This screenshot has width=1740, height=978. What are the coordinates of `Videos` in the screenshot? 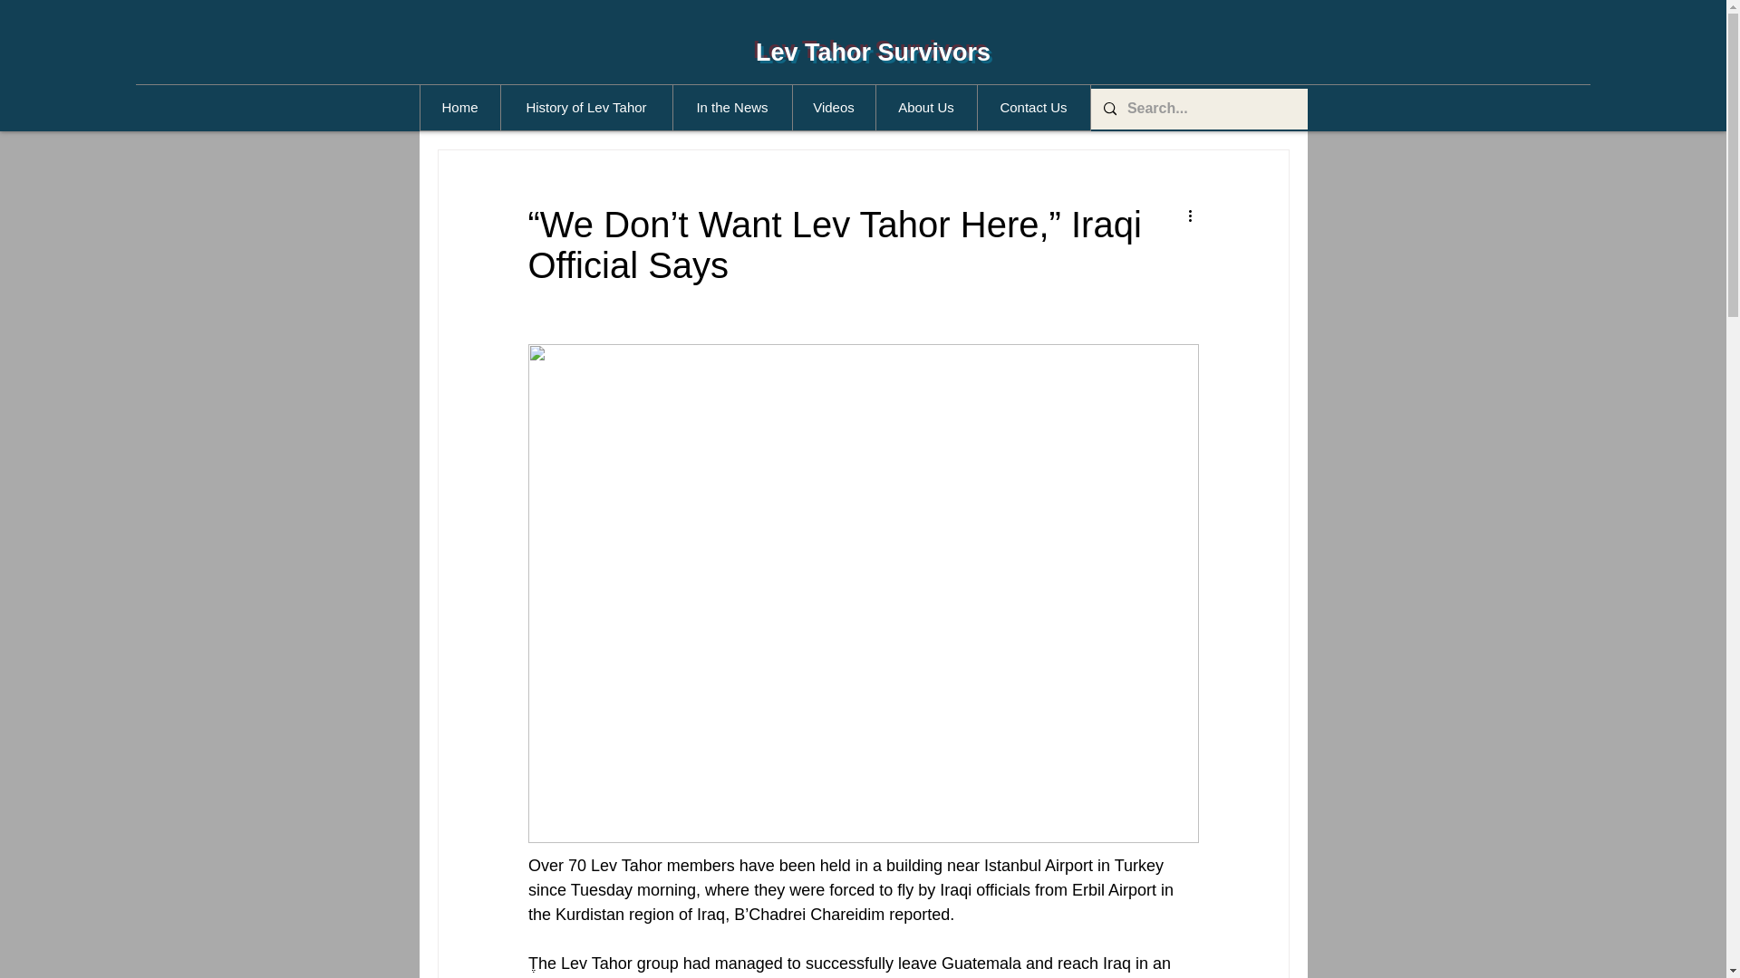 It's located at (833, 107).